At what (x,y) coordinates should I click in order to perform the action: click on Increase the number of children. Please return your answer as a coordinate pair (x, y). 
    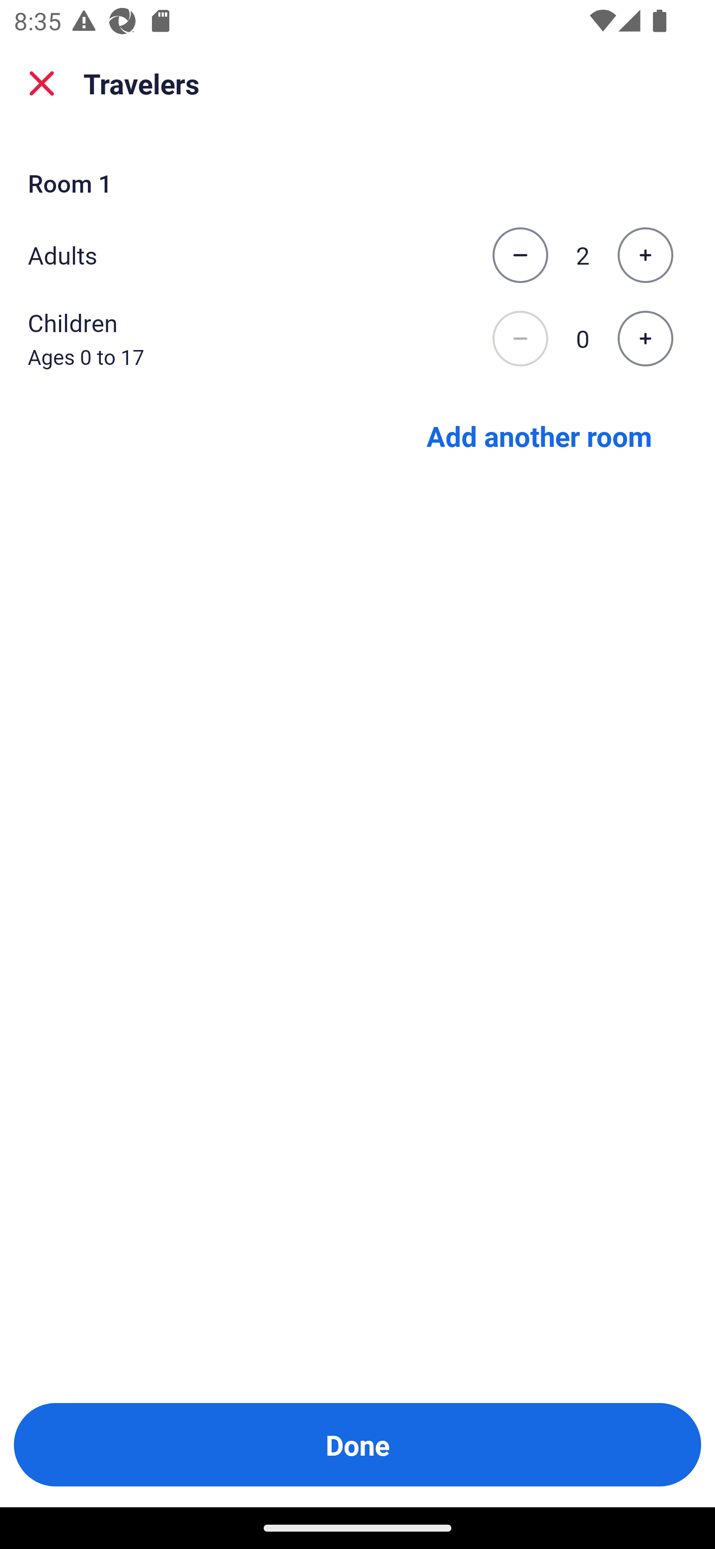
    Looking at the image, I should click on (645, 339).